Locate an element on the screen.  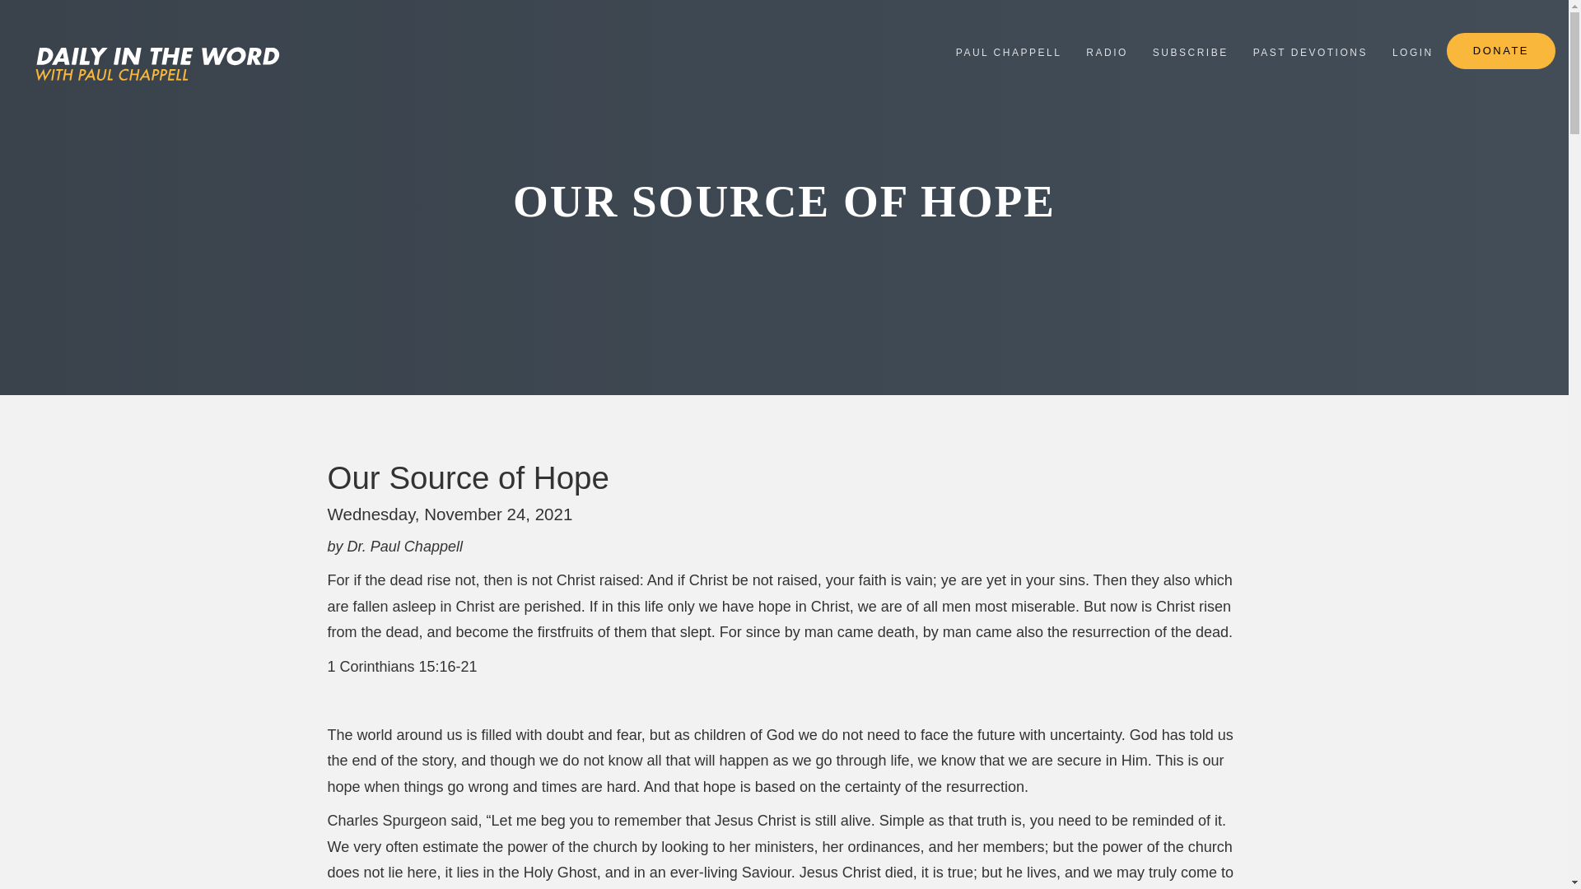
RADIO is located at coordinates (1107, 51).